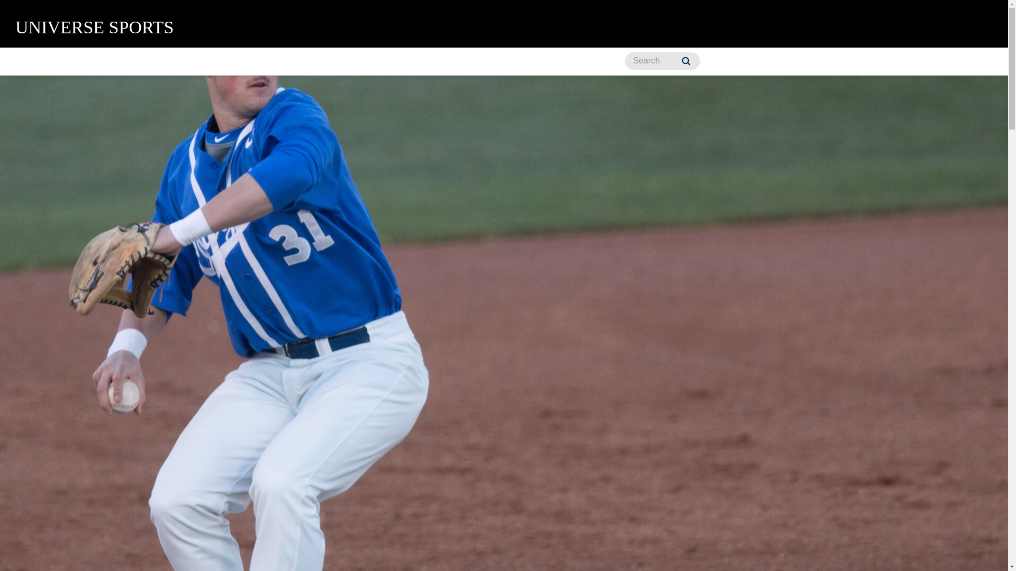  Describe the element at coordinates (330, 61) in the screenshot. I see `Golf` at that location.